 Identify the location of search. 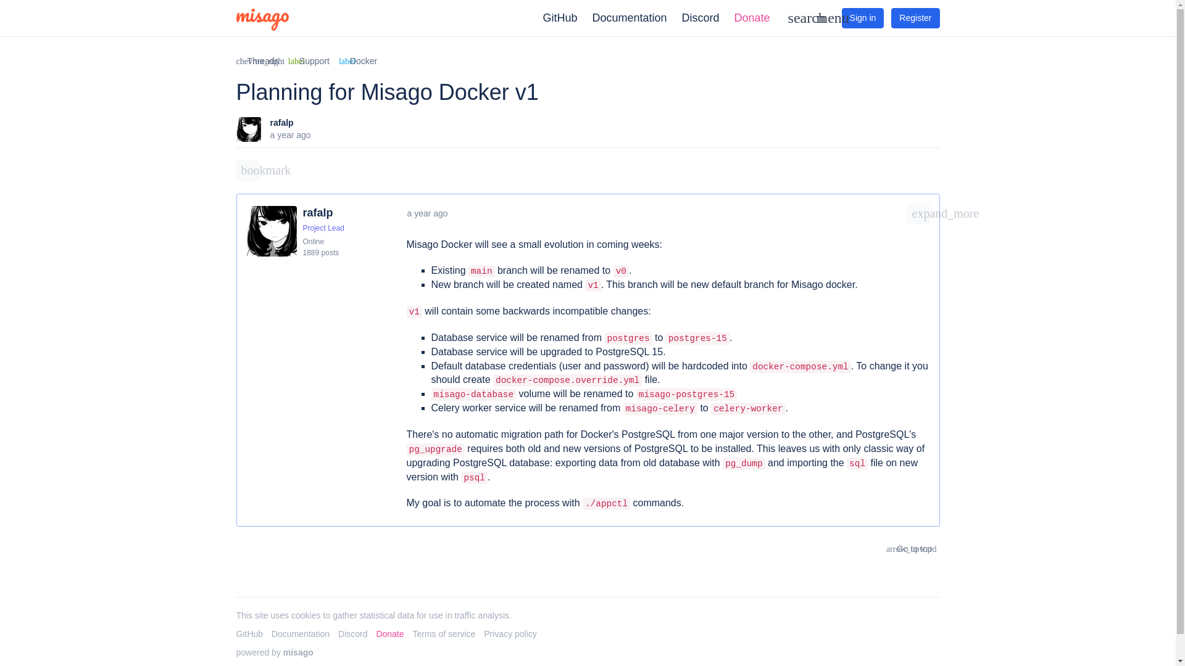
(795, 17).